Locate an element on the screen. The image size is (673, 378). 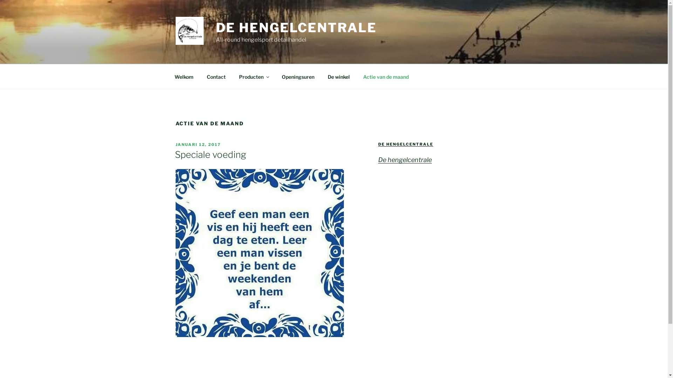
Producten is located at coordinates (254, 76).